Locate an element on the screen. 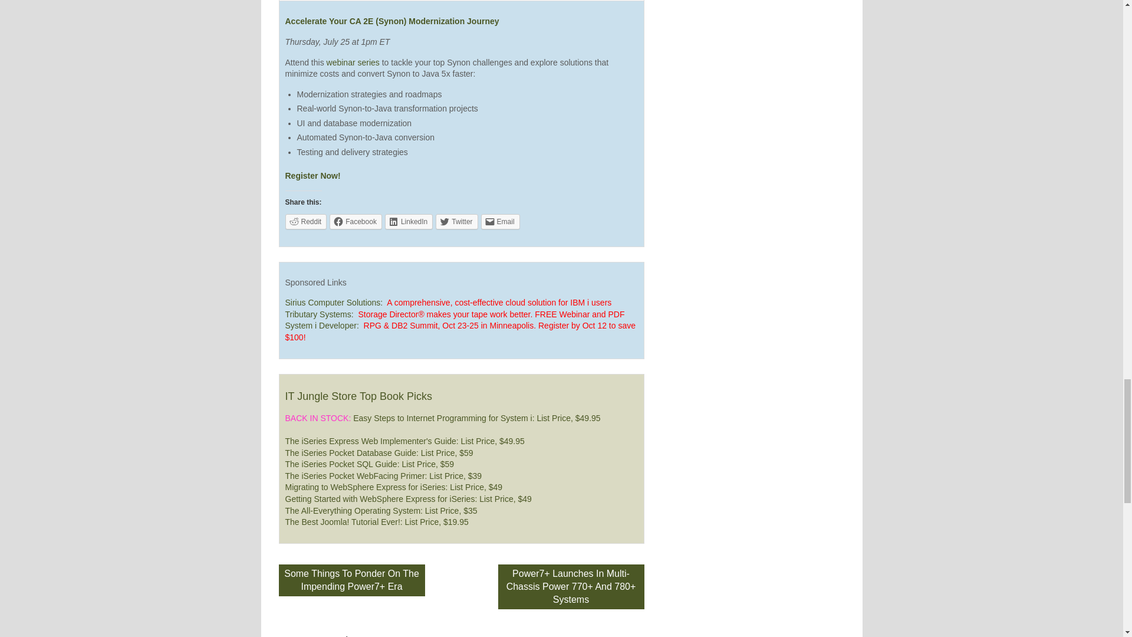 Image resolution: width=1132 pixels, height=637 pixels. webinar series is located at coordinates (353, 63).